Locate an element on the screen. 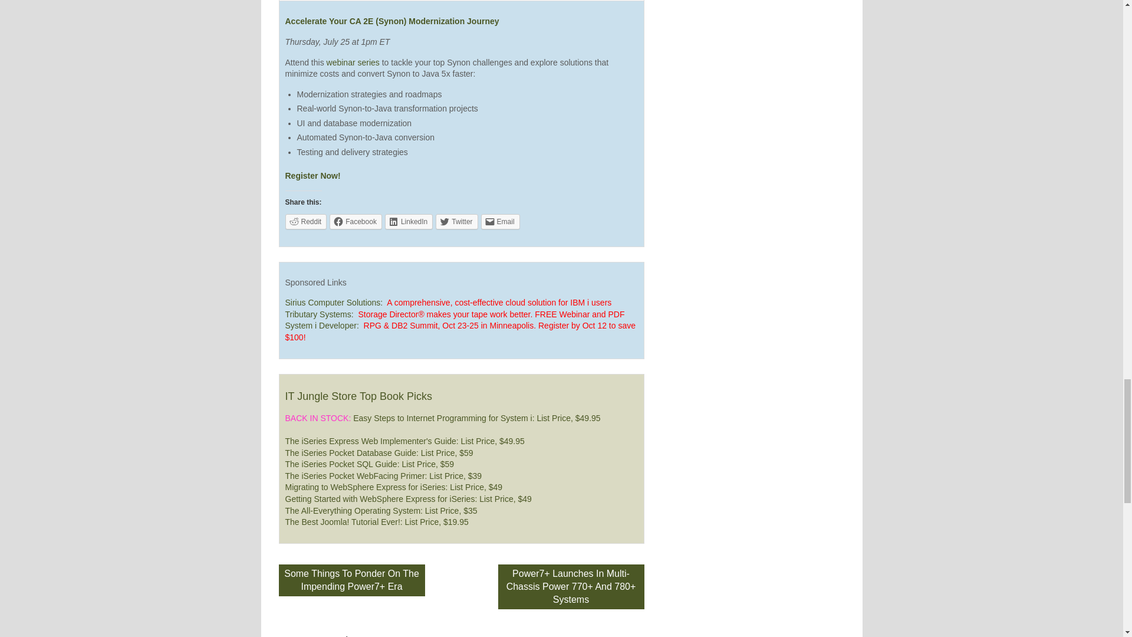 Image resolution: width=1132 pixels, height=637 pixels. webinar series is located at coordinates (353, 63).